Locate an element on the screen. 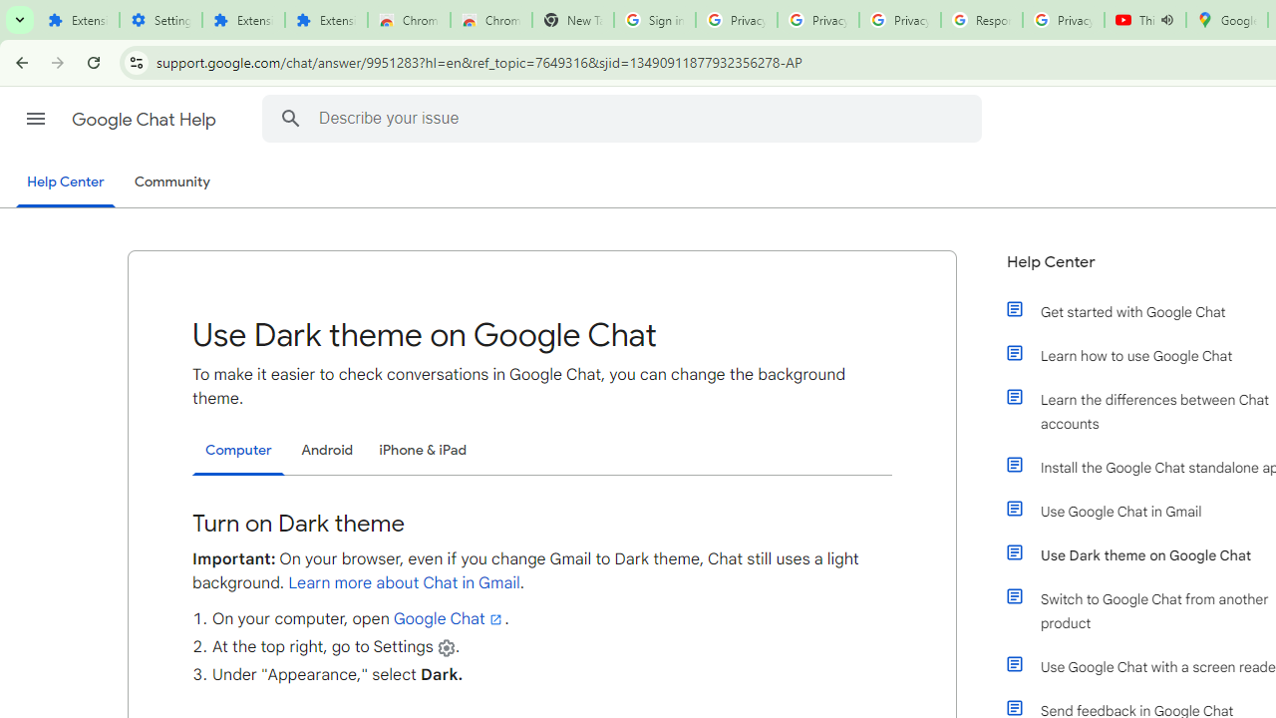 The image size is (1276, 718). Settings is located at coordinates (161, 20).